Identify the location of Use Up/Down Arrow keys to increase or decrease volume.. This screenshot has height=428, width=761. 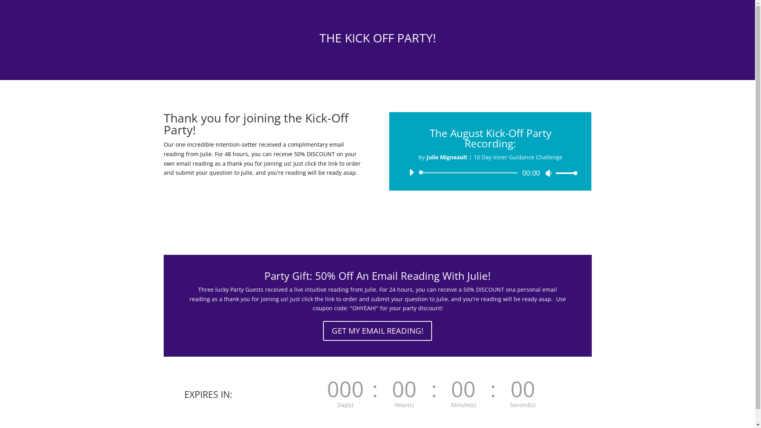
(564, 173).